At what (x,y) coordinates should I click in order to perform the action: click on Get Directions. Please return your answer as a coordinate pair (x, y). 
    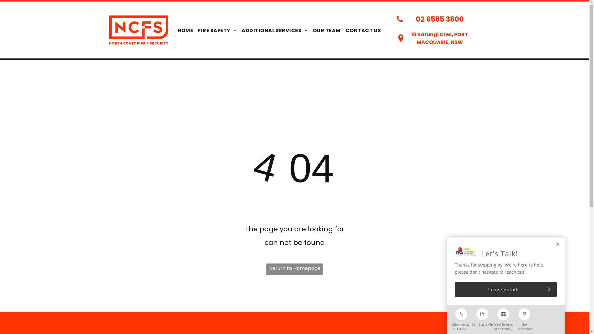
    Looking at the image, I should click on (524, 318).